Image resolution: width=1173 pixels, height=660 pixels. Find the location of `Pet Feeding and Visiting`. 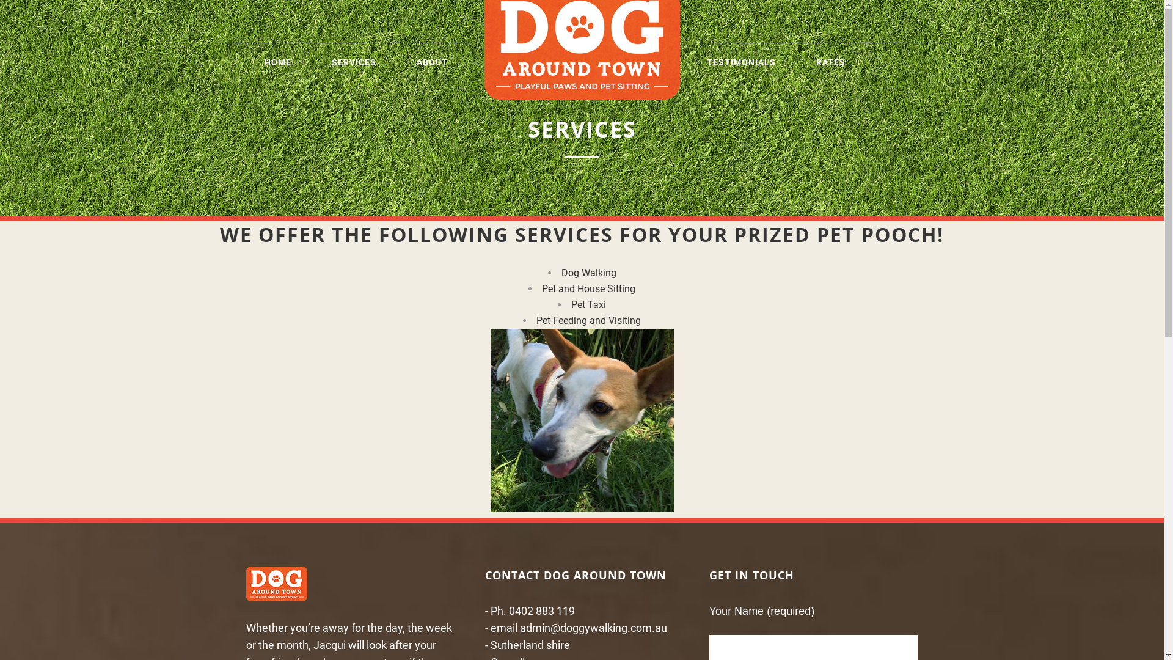

Pet Feeding and Visiting is located at coordinates (589, 320).